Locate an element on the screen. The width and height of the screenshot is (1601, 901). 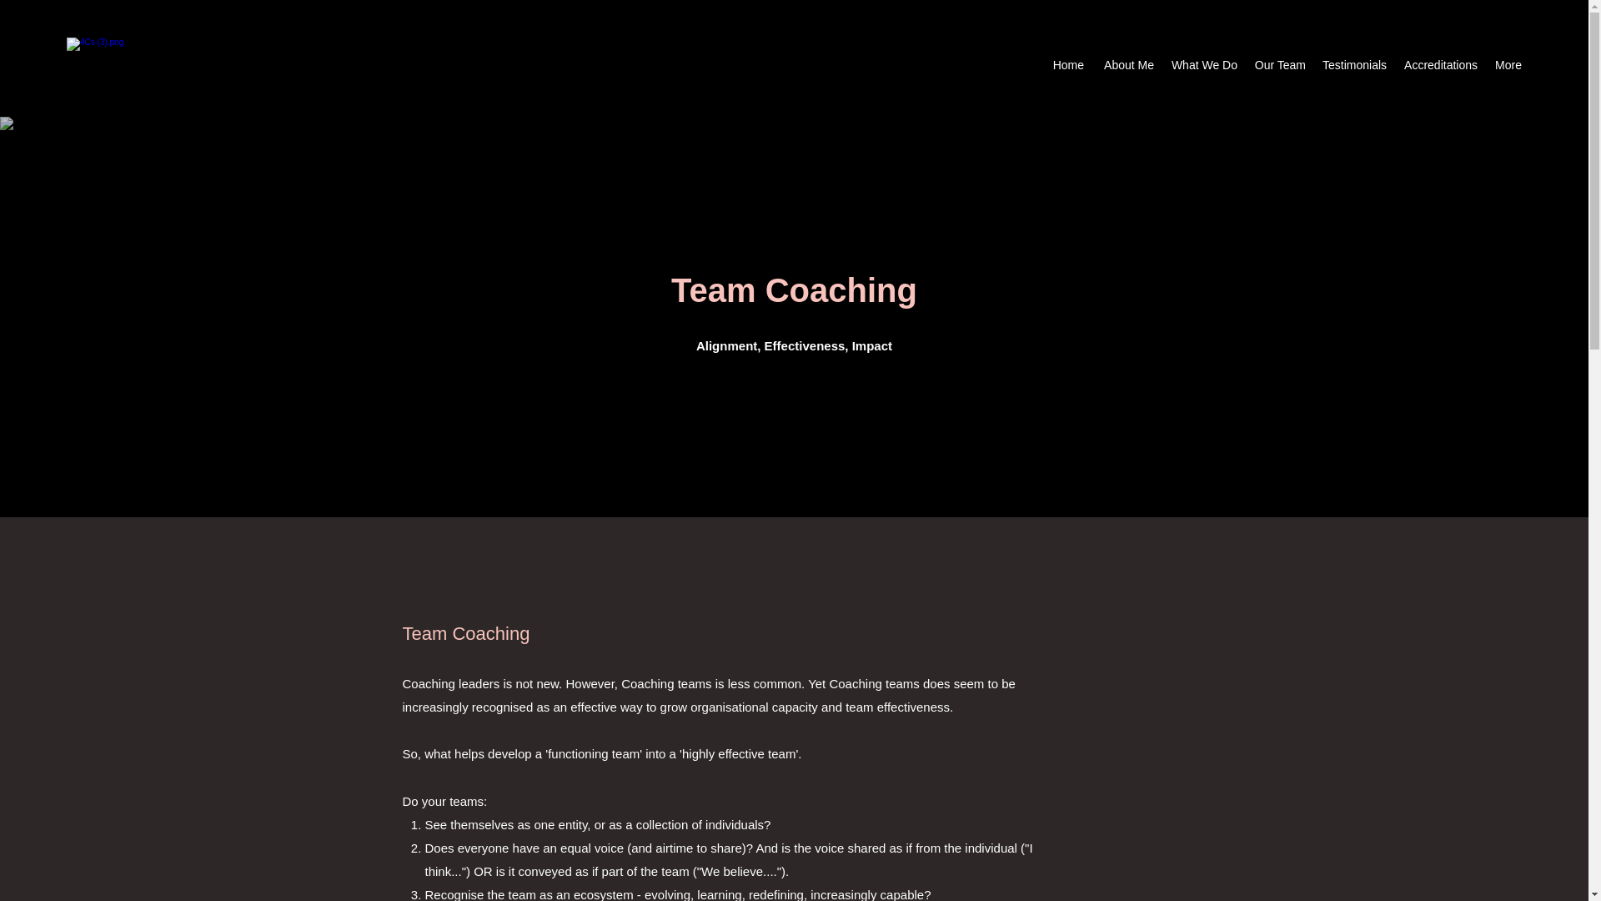
About Me is located at coordinates (1127, 64).